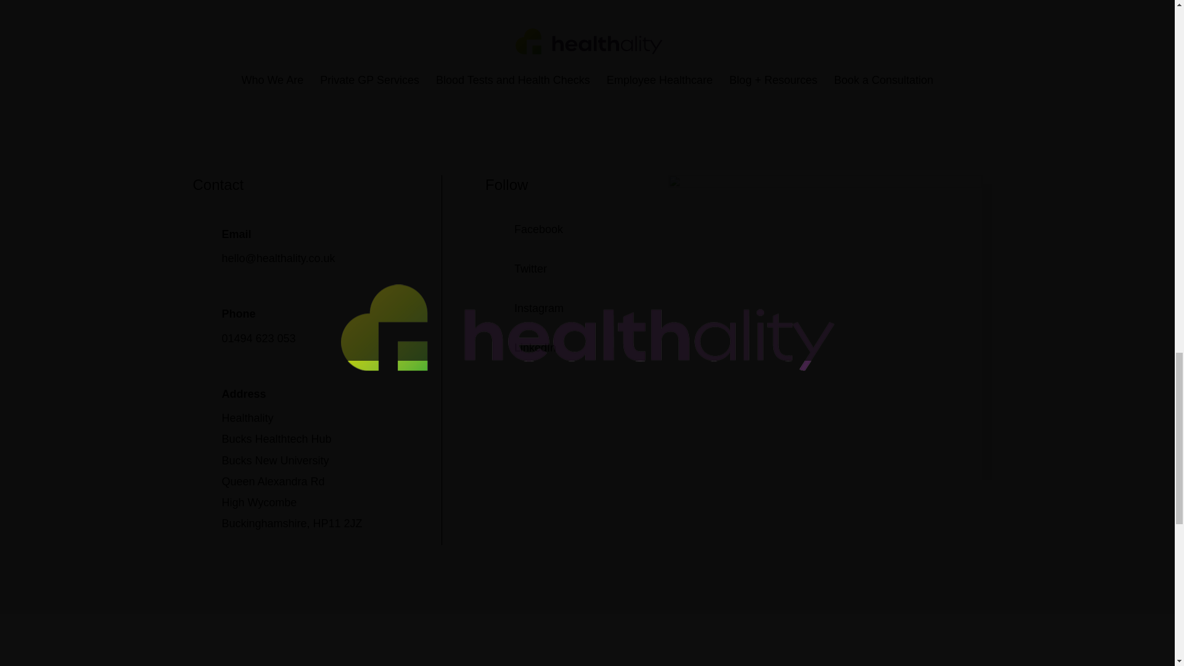 The height and width of the screenshot is (666, 1184). I want to click on adnan-1, so click(825, 184).